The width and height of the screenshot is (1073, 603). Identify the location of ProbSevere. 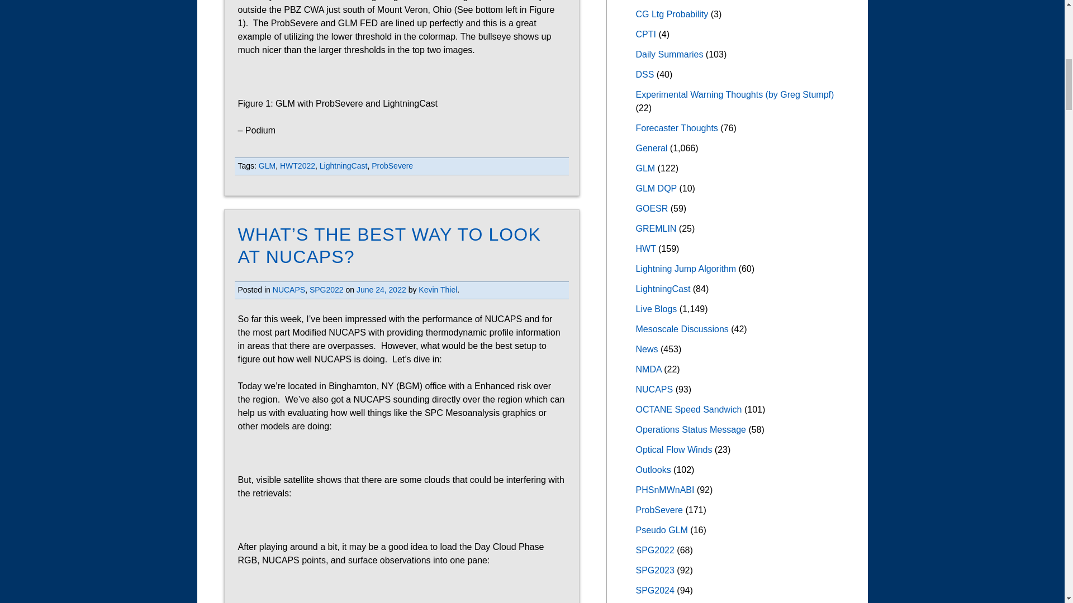
(392, 165).